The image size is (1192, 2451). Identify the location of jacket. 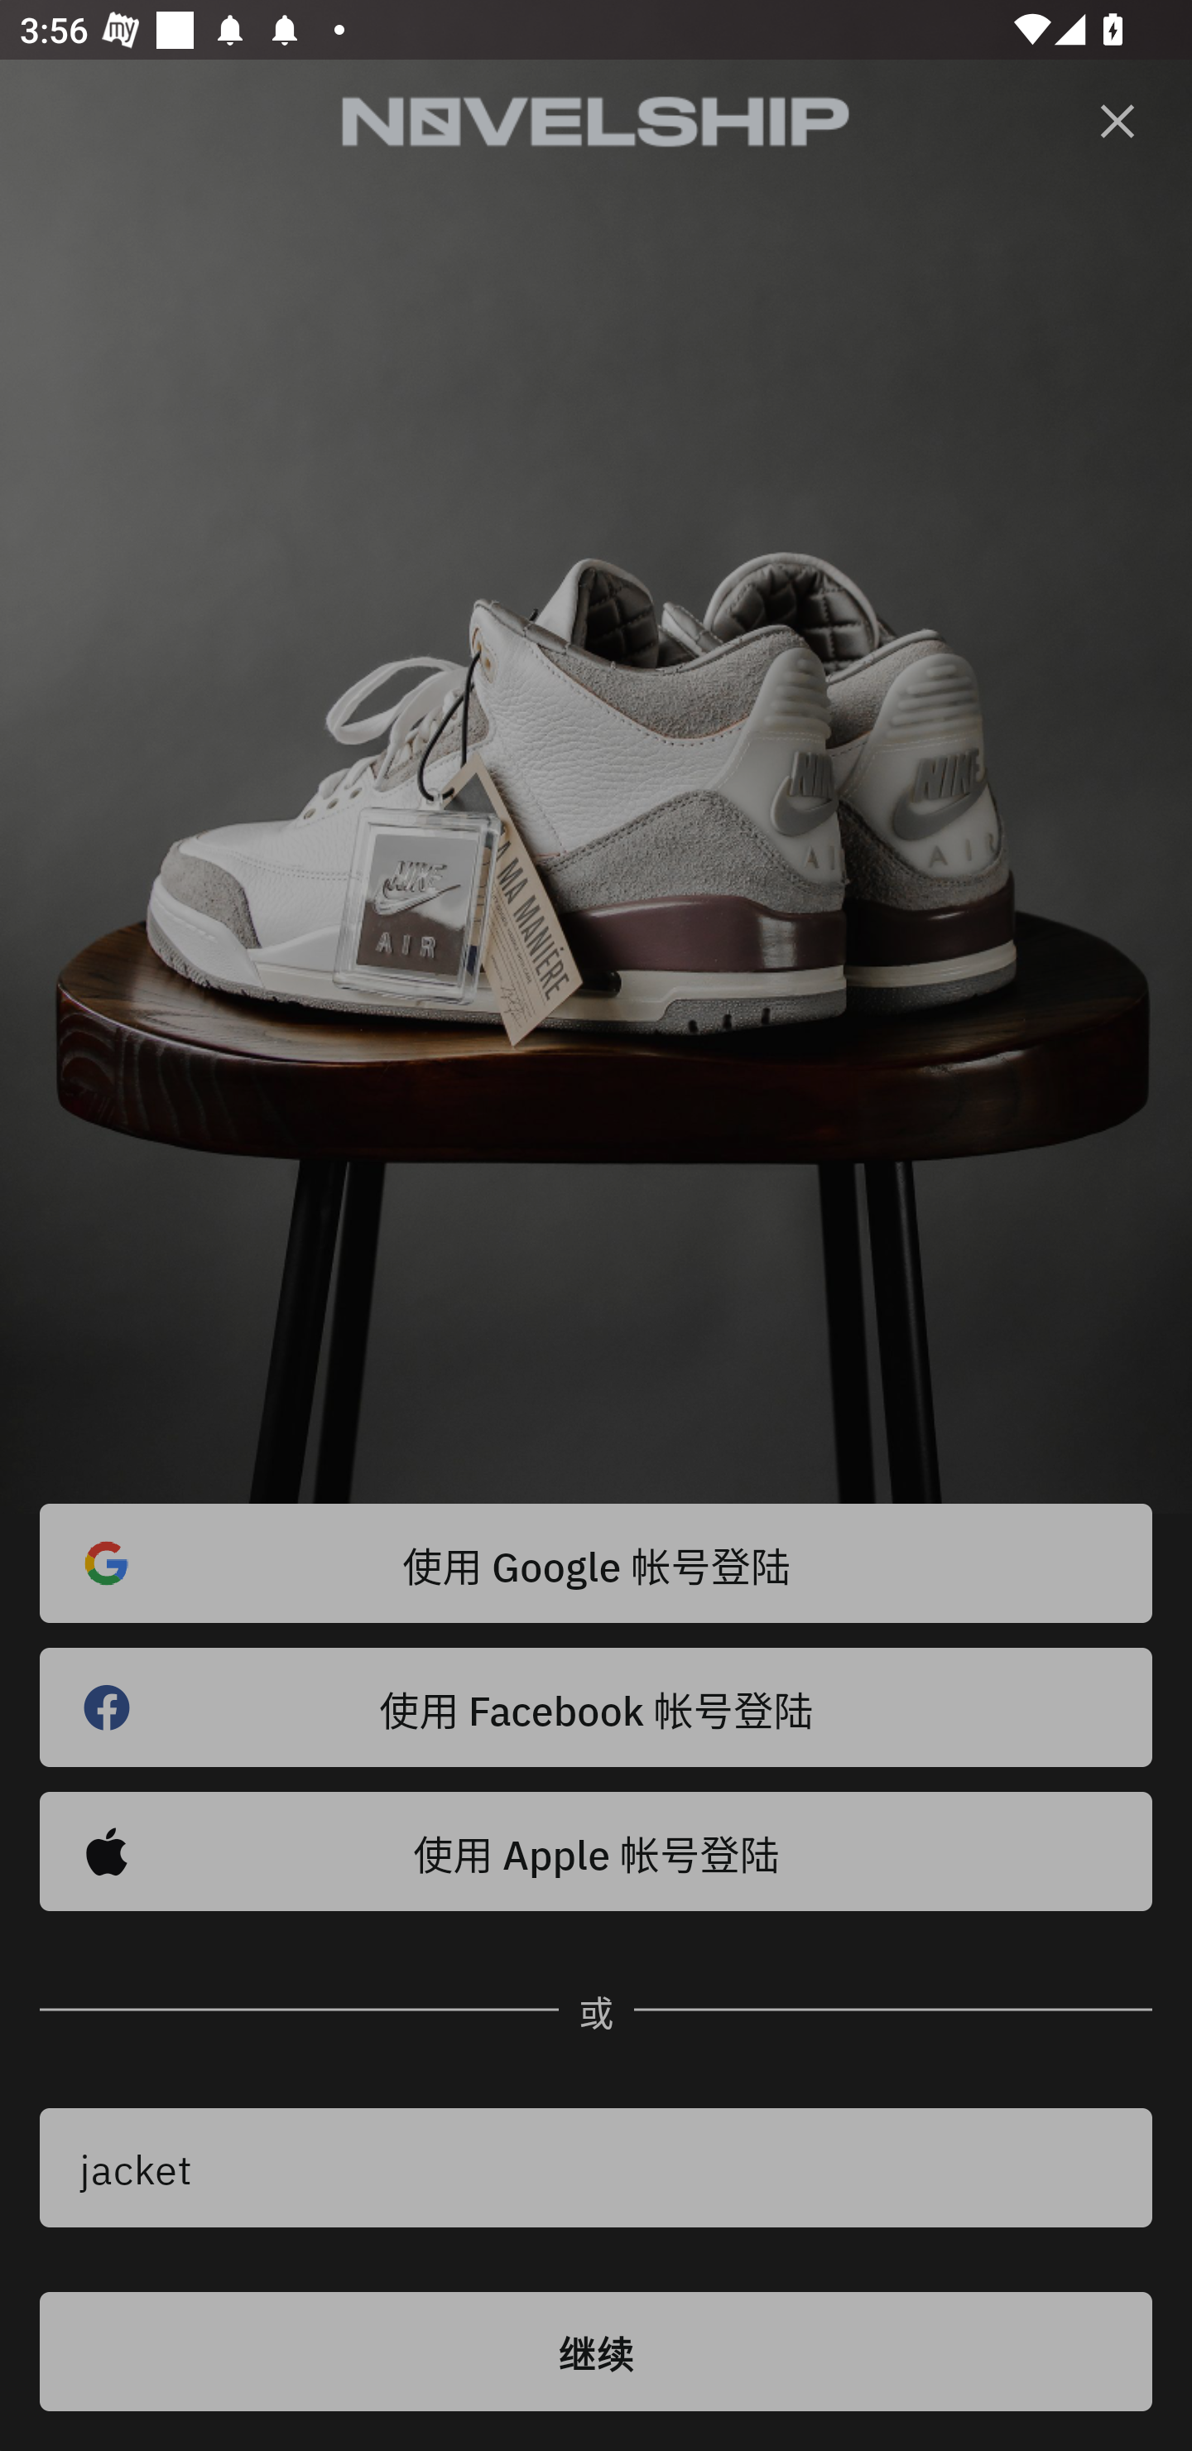
(596, 2168).